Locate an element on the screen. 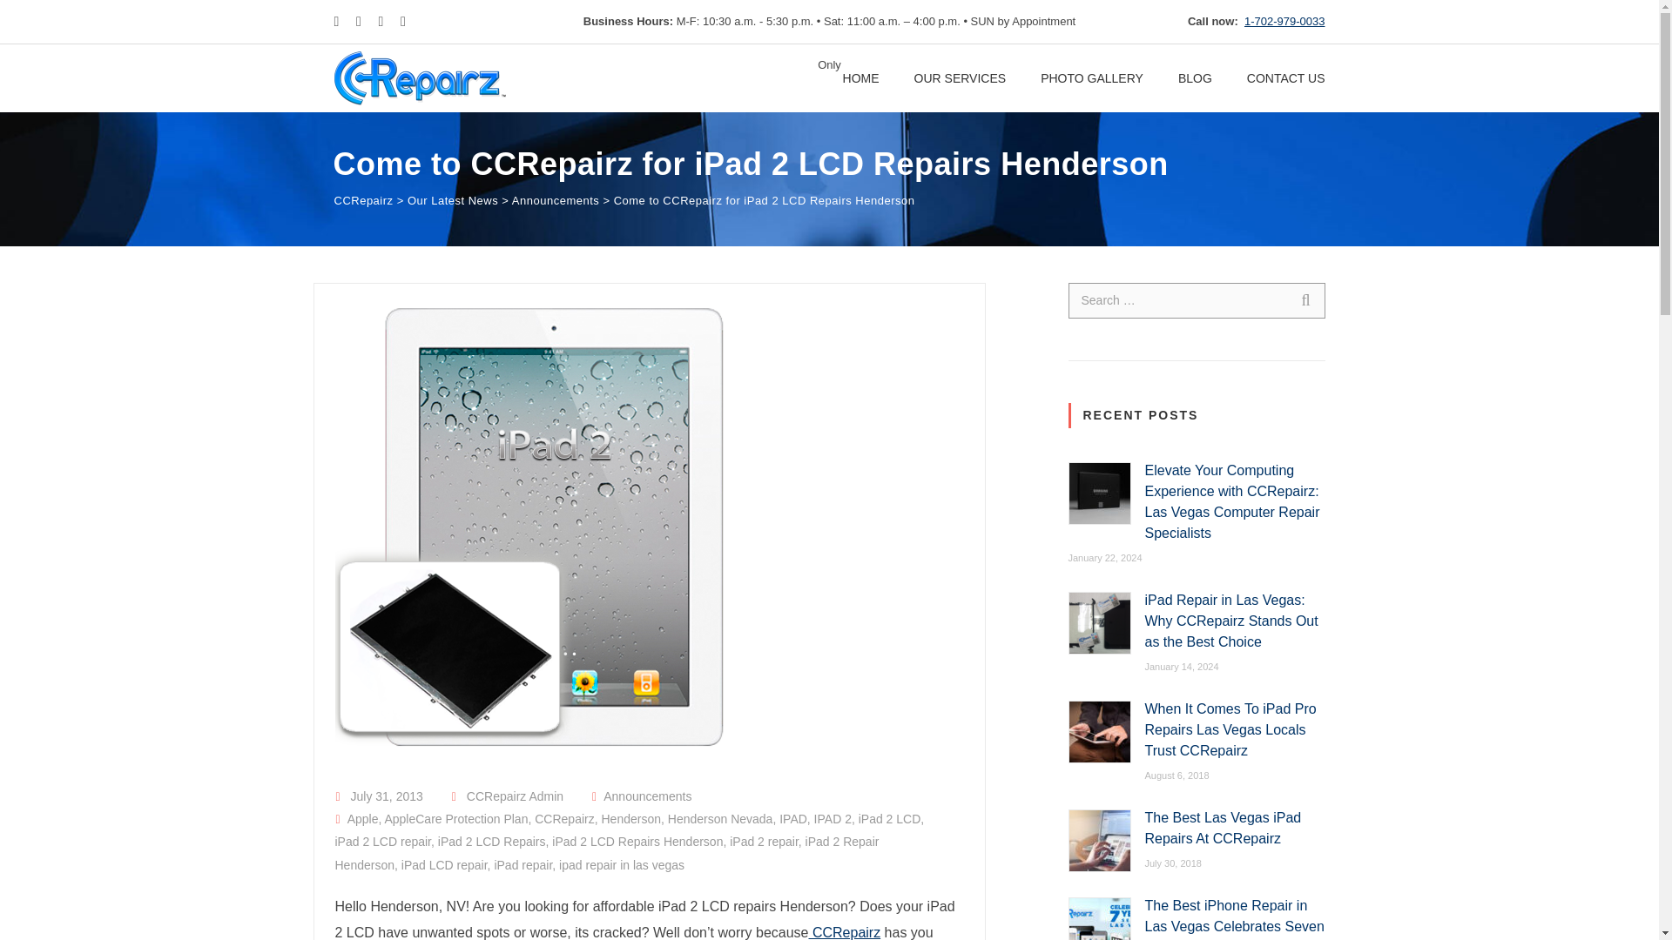  PHOTO GALLERY is located at coordinates (1092, 77).